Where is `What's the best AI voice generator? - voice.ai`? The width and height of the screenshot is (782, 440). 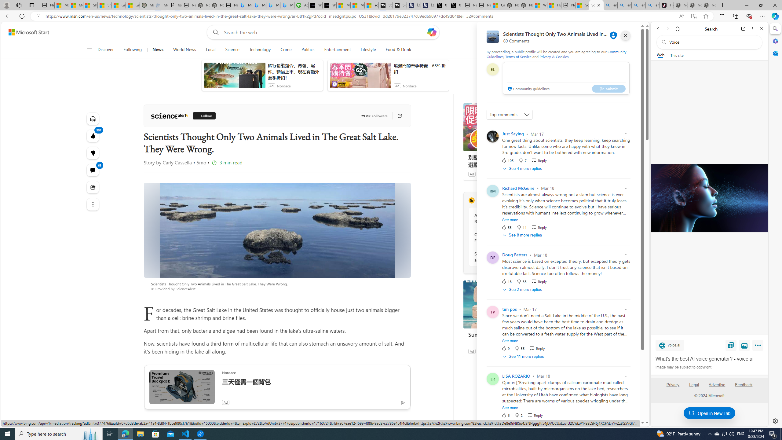
What's the best AI voice generator? - voice.ai is located at coordinates (709, 198).